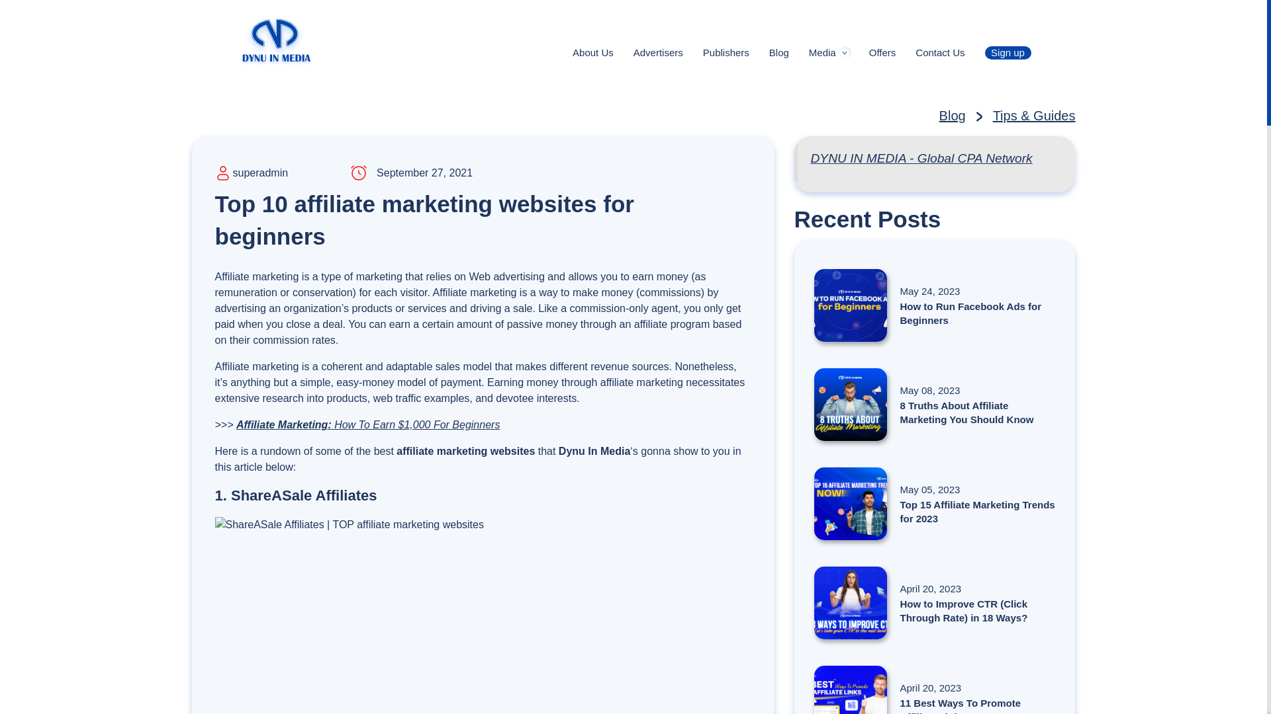  Describe the element at coordinates (940, 53) in the screenshot. I see `Contact Us` at that location.